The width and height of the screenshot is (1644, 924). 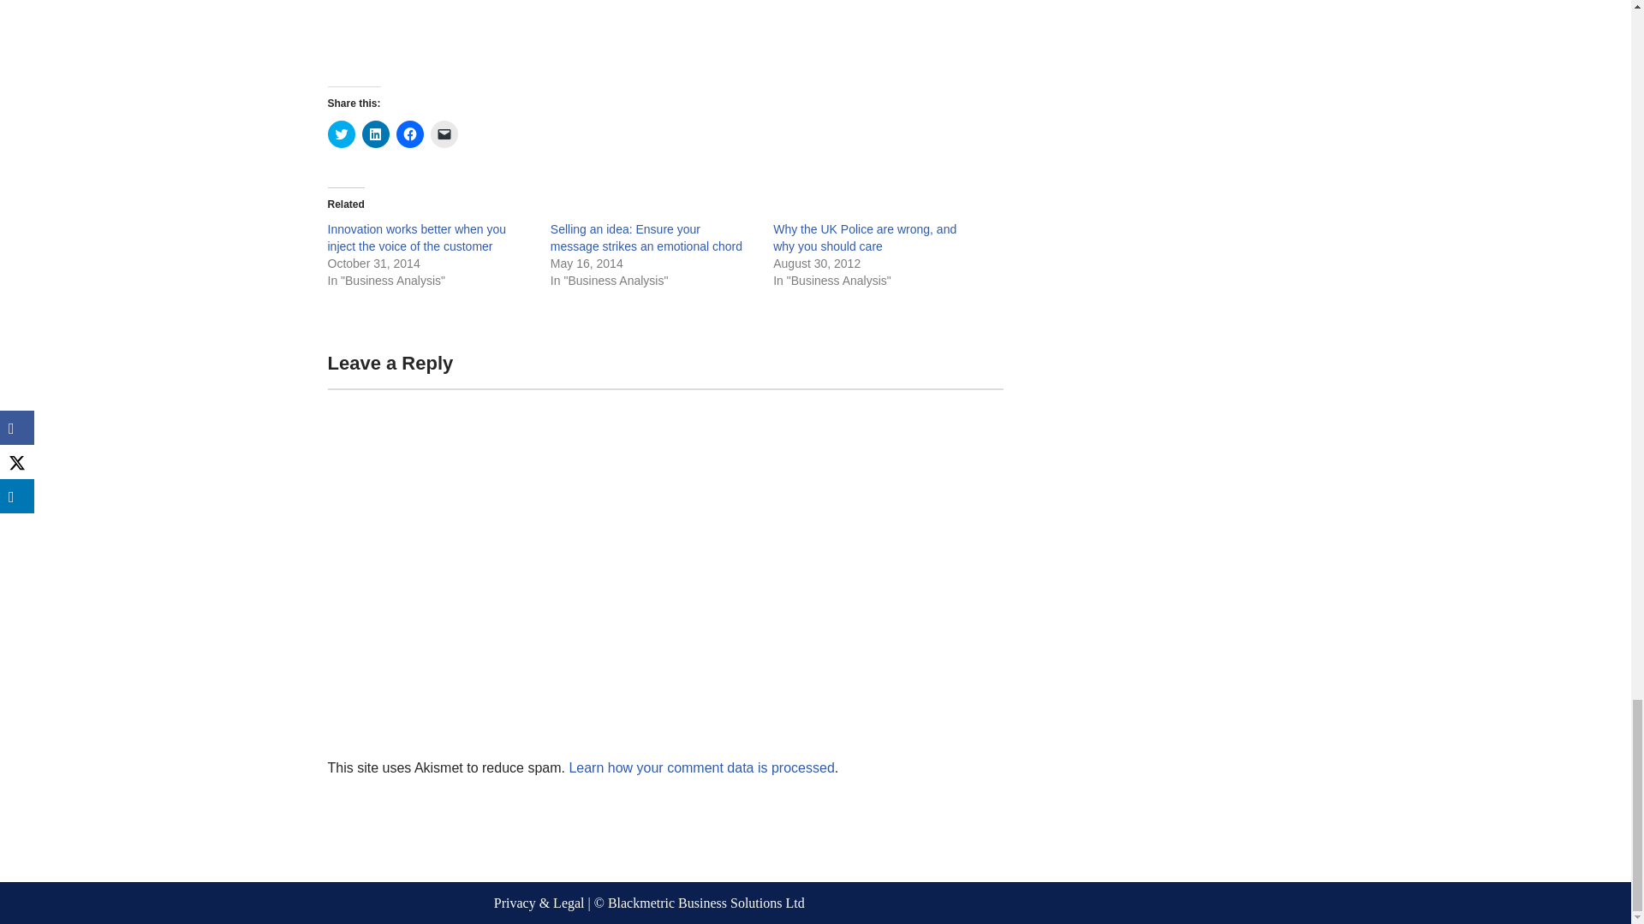 I want to click on Click to share on Twitter, so click(x=341, y=133).